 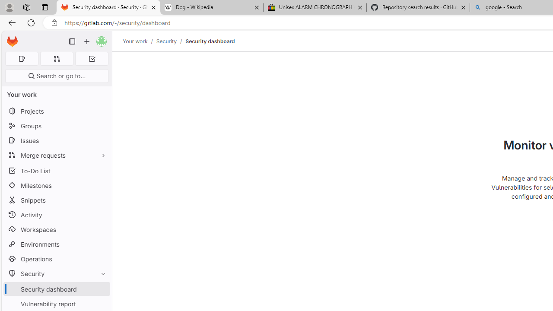 What do you see at coordinates (12, 41) in the screenshot?
I see `Homepage` at bounding box center [12, 41].